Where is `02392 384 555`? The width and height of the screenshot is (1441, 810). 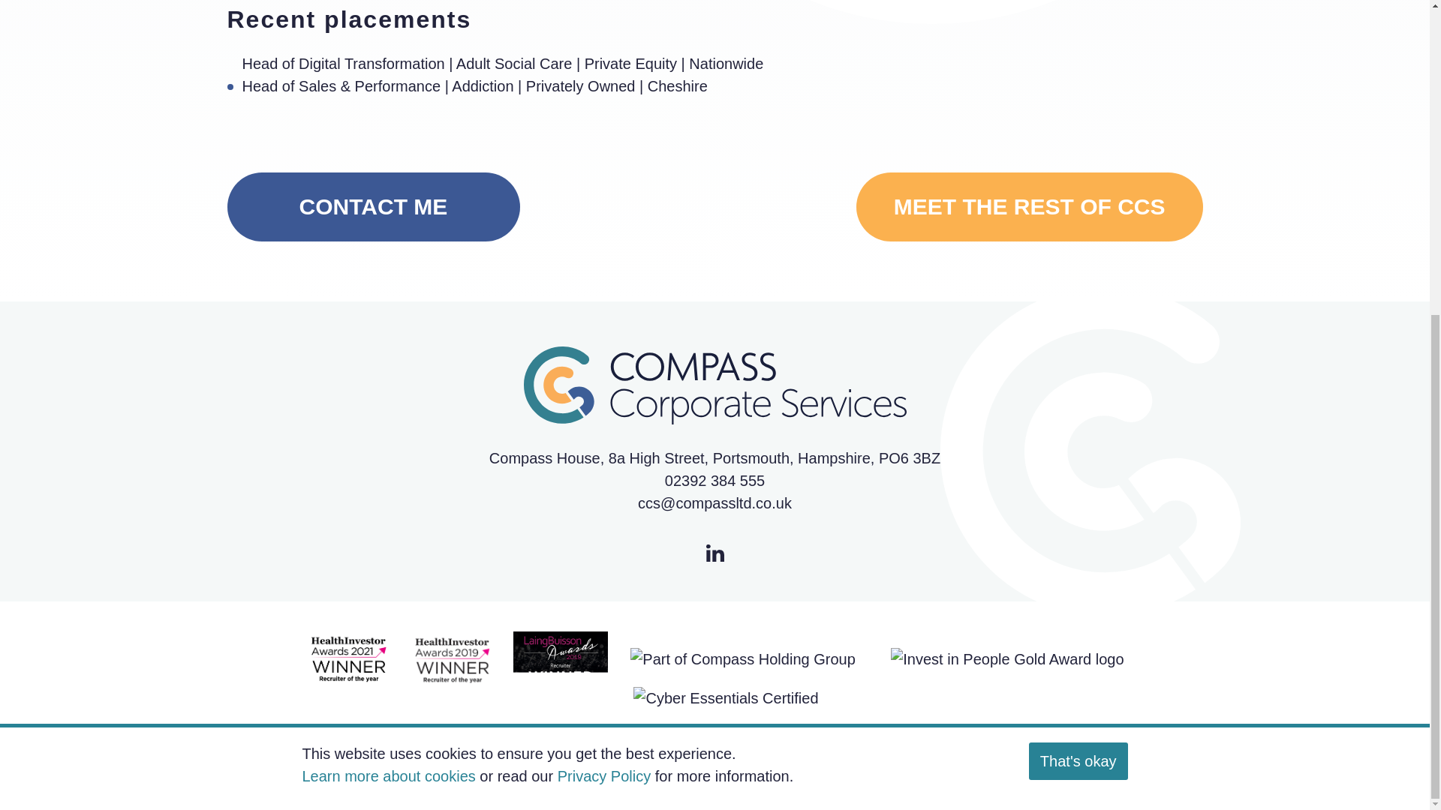 02392 384 555 is located at coordinates (1157, 774).